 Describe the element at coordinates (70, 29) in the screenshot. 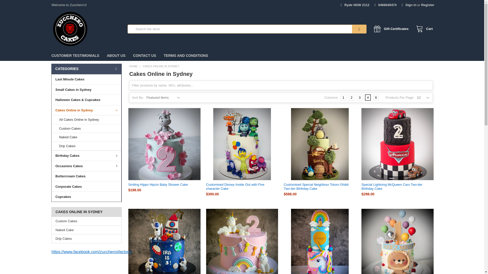

I see `Zucchero's` at that location.